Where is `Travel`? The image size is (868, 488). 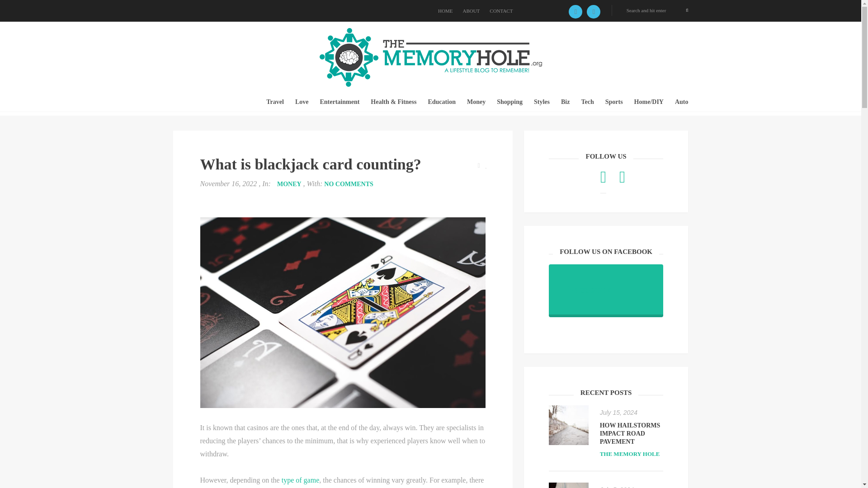 Travel is located at coordinates (275, 102).